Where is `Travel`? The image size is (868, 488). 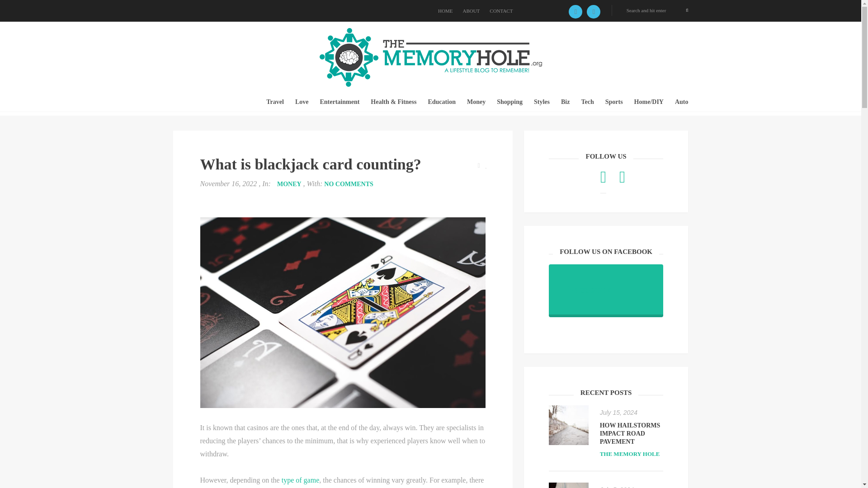 Travel is located at coordinates (275, 102).